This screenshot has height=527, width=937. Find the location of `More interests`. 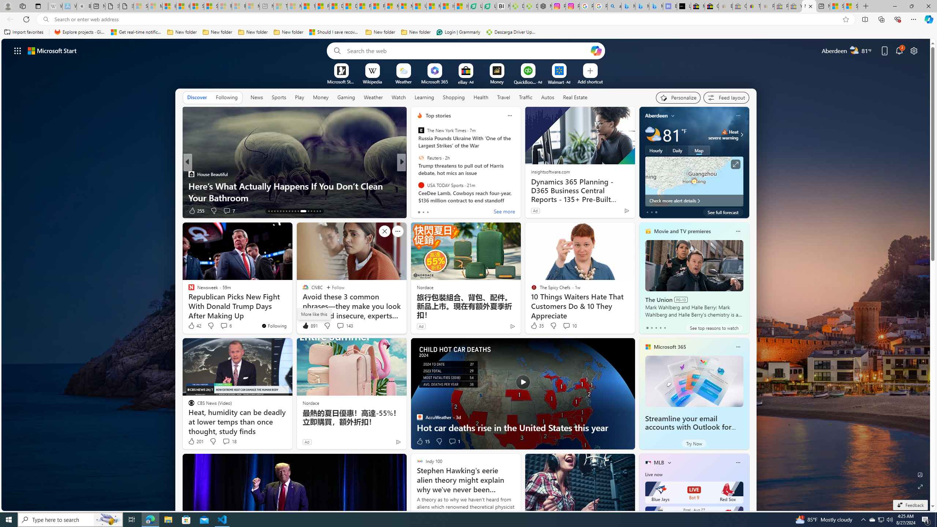

More interests is located at coordinates (669, 462).